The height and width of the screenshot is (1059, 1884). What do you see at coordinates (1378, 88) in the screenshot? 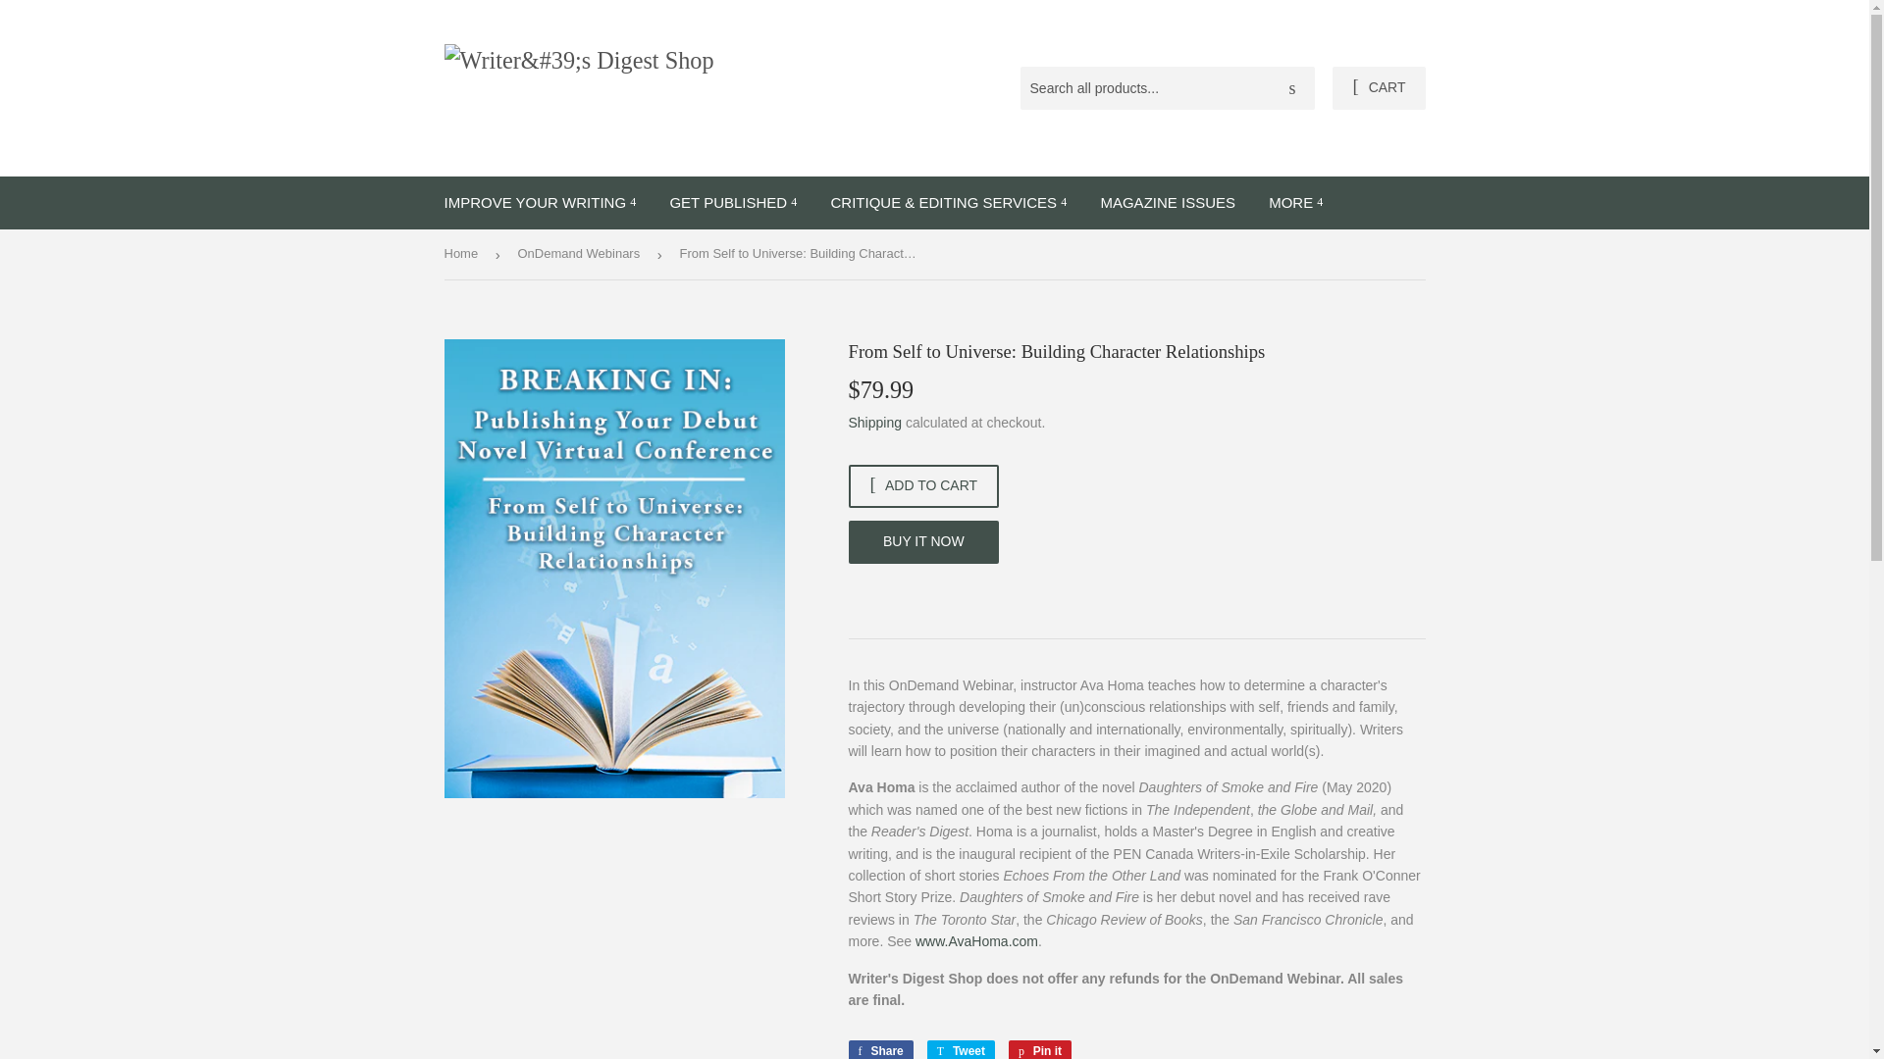
I see `CART` at bounding box center [1378, 88].